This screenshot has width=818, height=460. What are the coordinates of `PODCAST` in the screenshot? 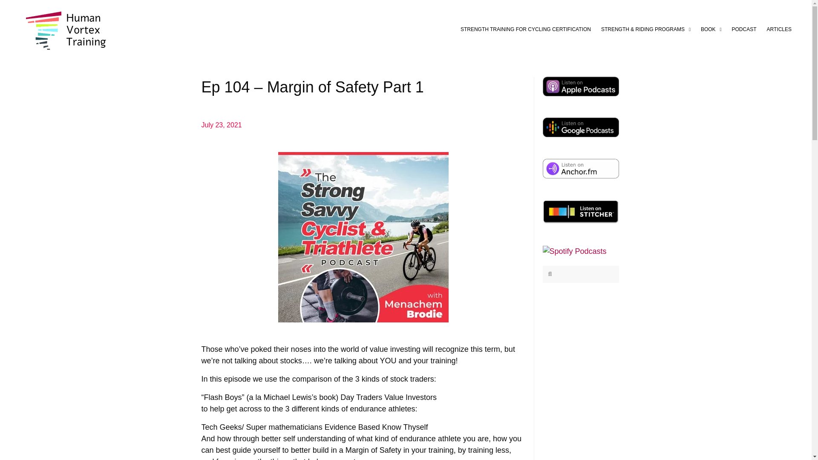 It's located at (744, 29).